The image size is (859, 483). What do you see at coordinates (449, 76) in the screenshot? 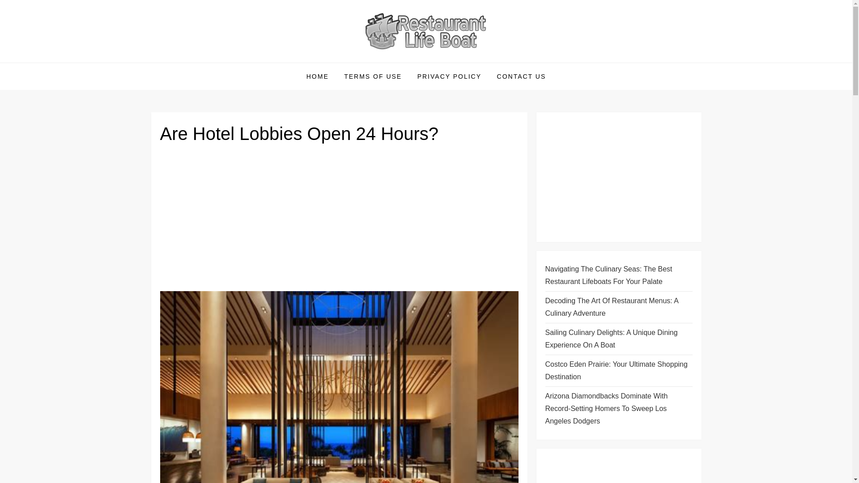
I see `PRIVACY POLICY` at bounding box center [449, 76].